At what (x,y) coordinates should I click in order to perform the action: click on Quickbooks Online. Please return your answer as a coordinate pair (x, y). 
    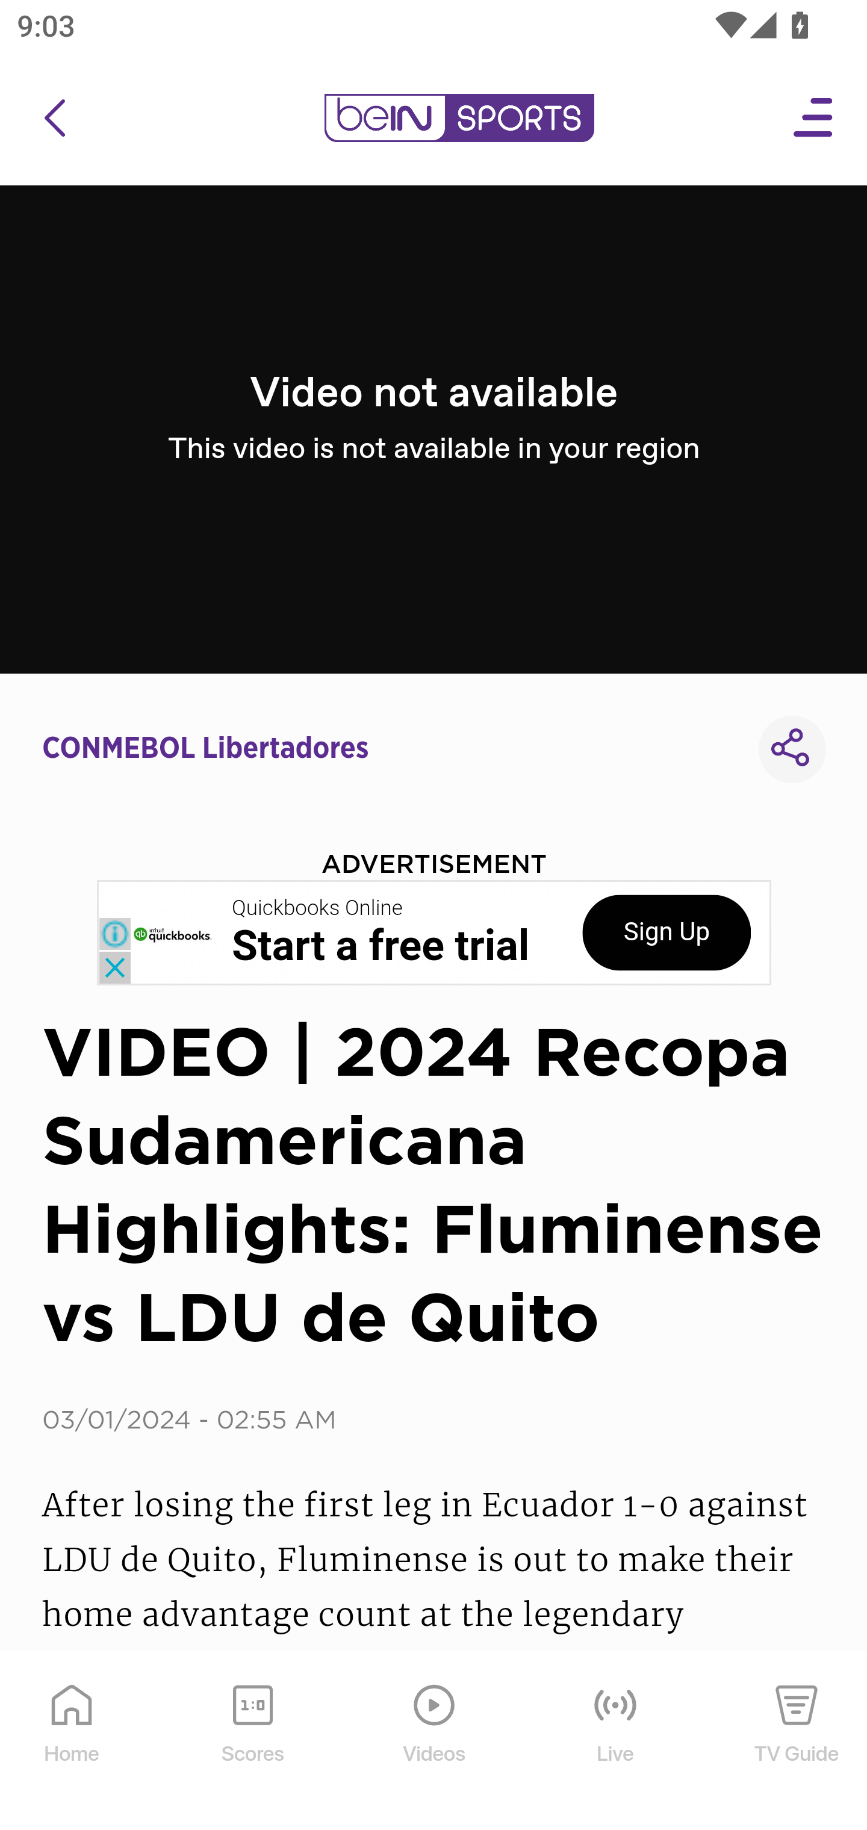
    Looking at the image, I should click on (318, 908).